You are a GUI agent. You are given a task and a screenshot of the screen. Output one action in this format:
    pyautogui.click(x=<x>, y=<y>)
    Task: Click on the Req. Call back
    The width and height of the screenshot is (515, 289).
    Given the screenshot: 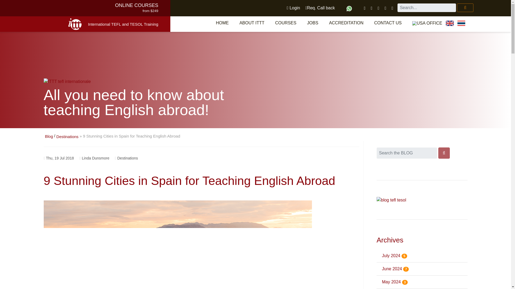 What is the action you would take?
    pyautogui.click(x=320, y=8)
    